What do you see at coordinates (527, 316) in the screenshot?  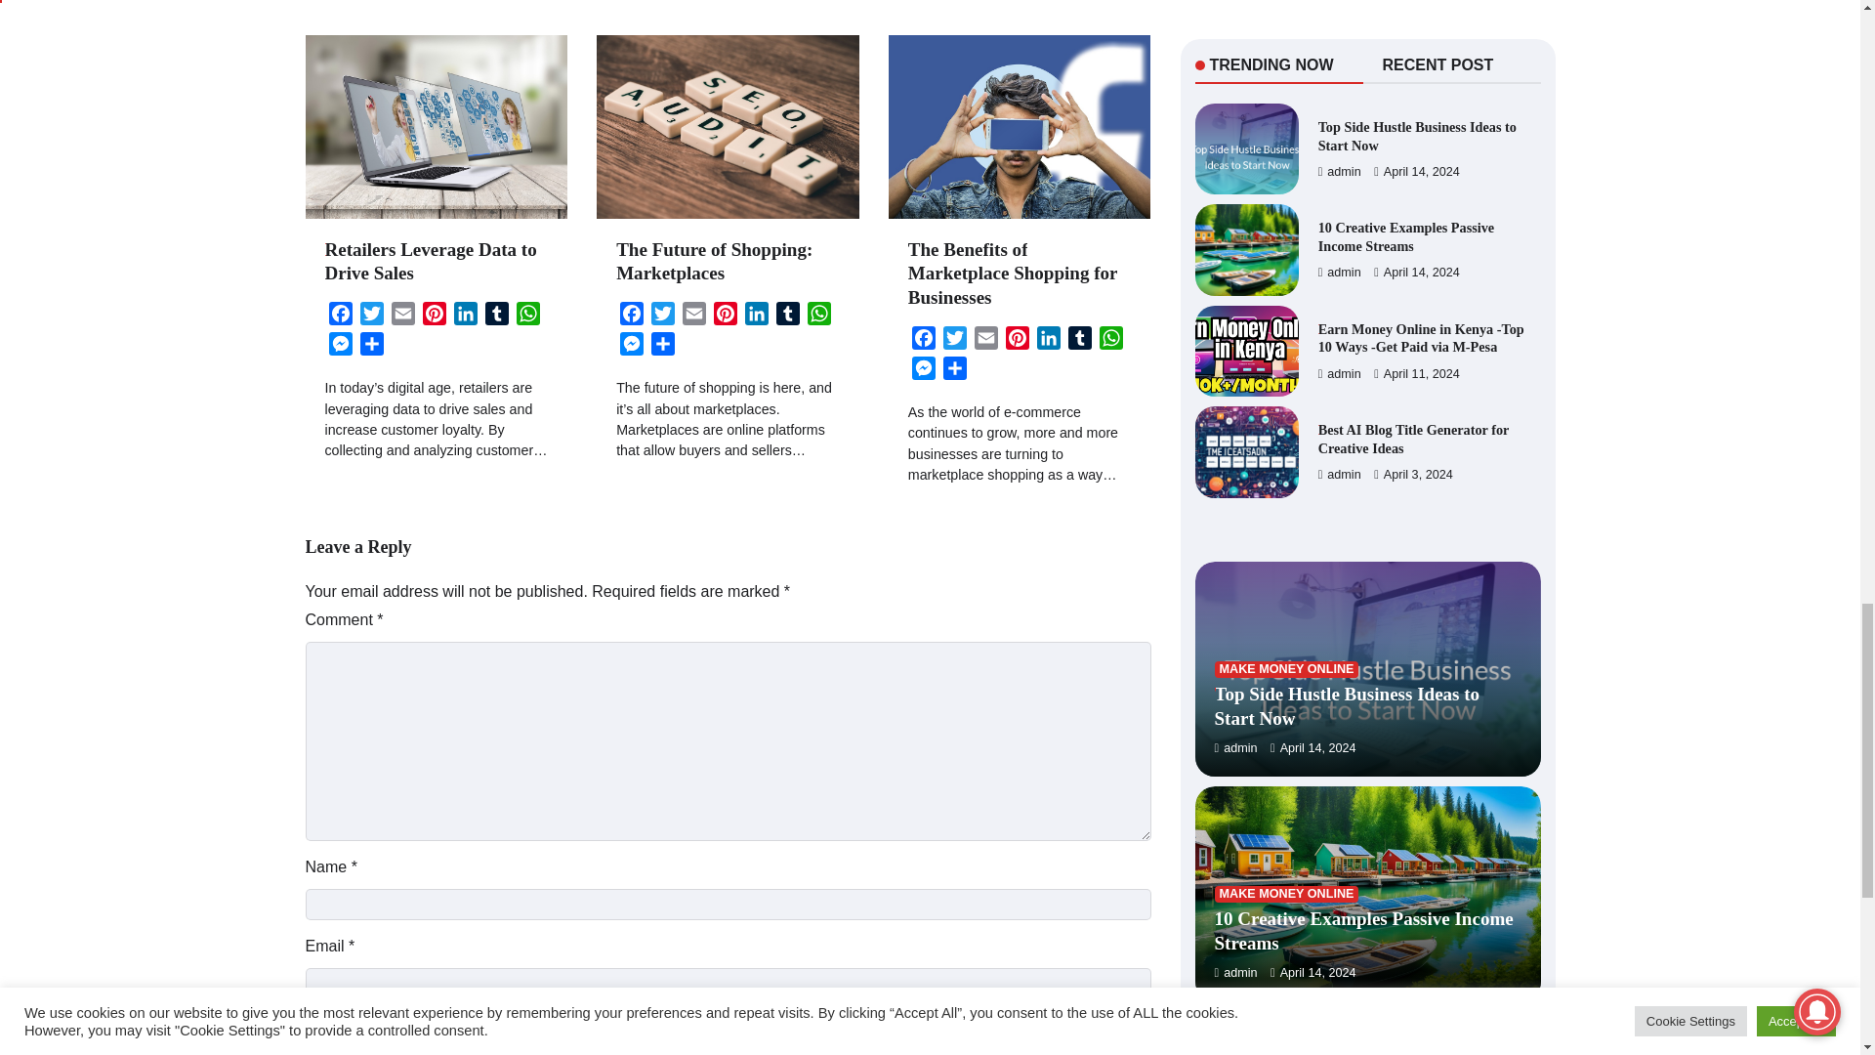 I see `WhatsApp` at bounding box center [527, 316].